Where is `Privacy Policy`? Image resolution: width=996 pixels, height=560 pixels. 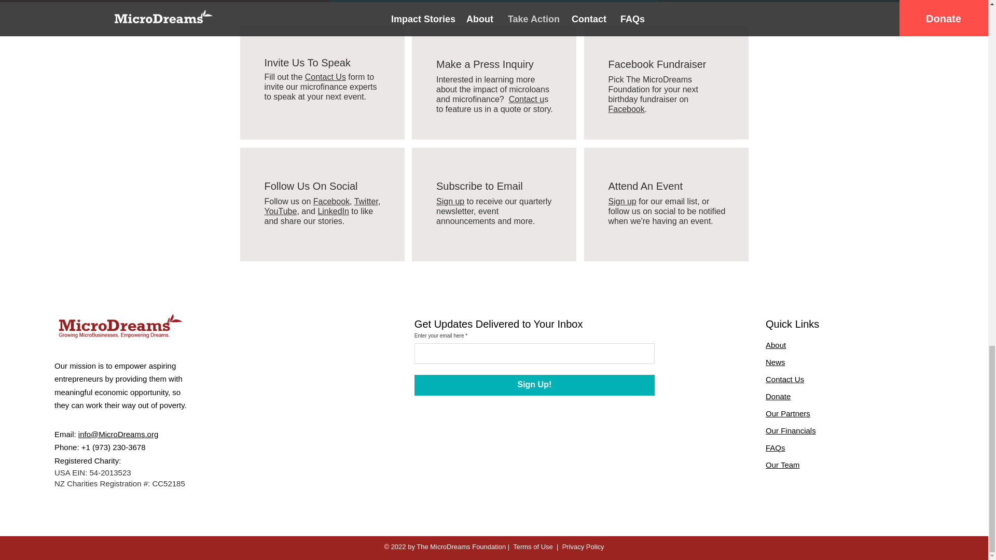 Privacy Policy is located at coordinates (583, 547).